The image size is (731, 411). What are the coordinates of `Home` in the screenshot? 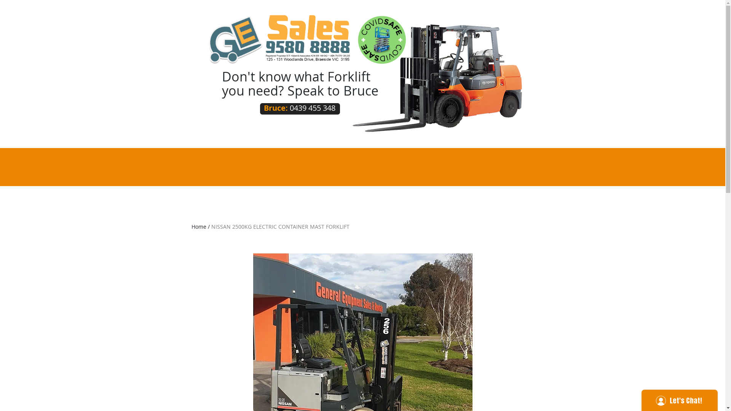 It's located at (199, 227).